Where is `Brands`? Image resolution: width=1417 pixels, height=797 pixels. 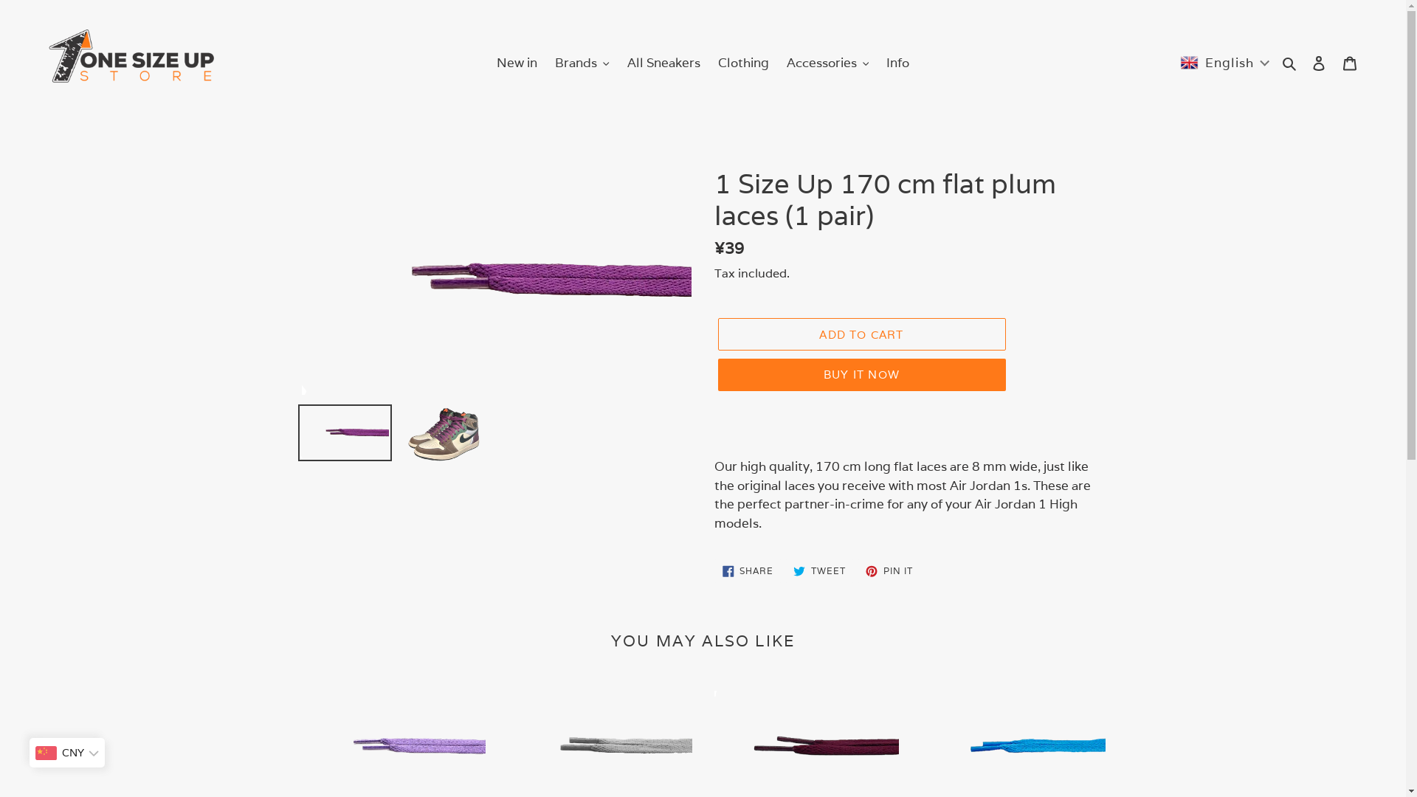
Brands is located at coordinates (582, 63).